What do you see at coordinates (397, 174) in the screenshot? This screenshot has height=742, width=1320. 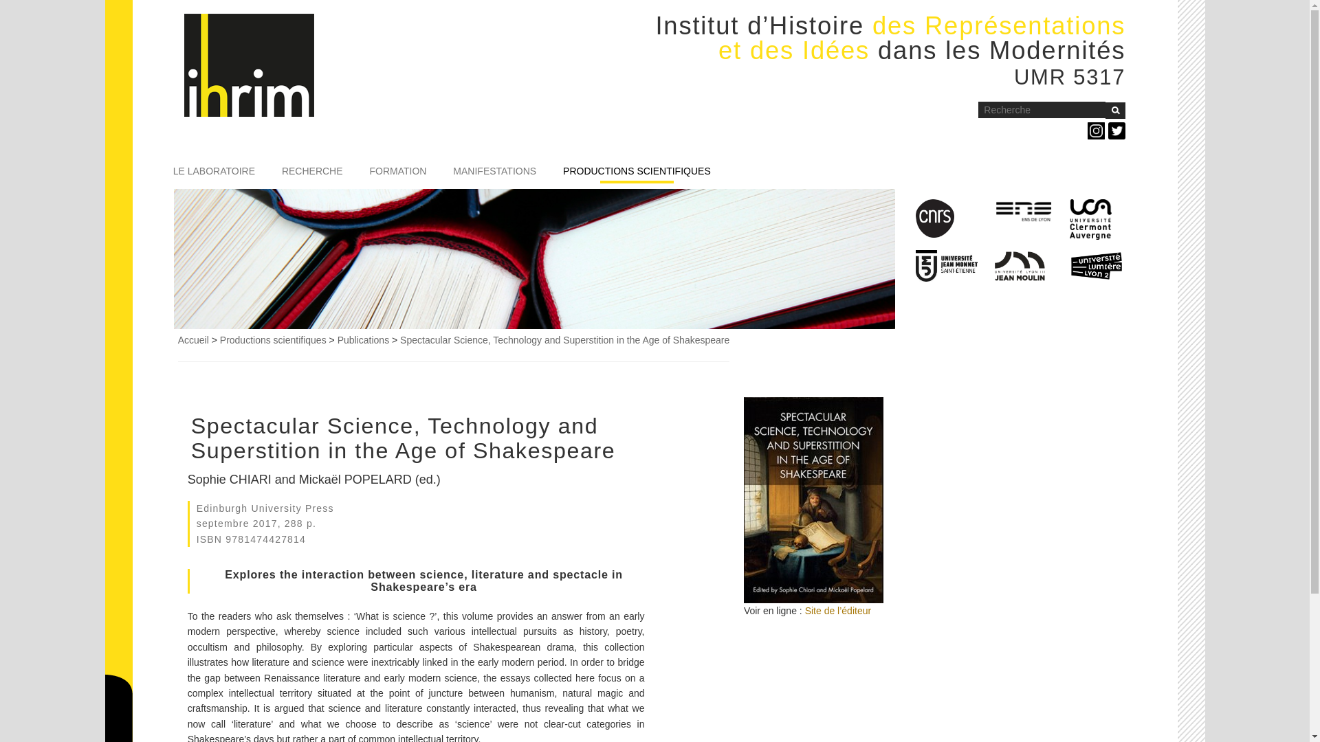 I see `FORMATION` at bounding box center [397, 174].